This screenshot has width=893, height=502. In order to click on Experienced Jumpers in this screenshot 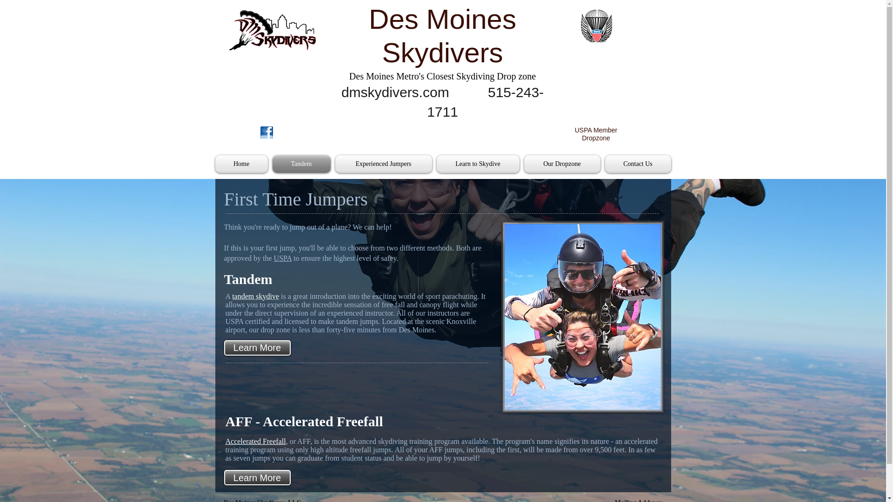, I will do `click(383, 164)`.